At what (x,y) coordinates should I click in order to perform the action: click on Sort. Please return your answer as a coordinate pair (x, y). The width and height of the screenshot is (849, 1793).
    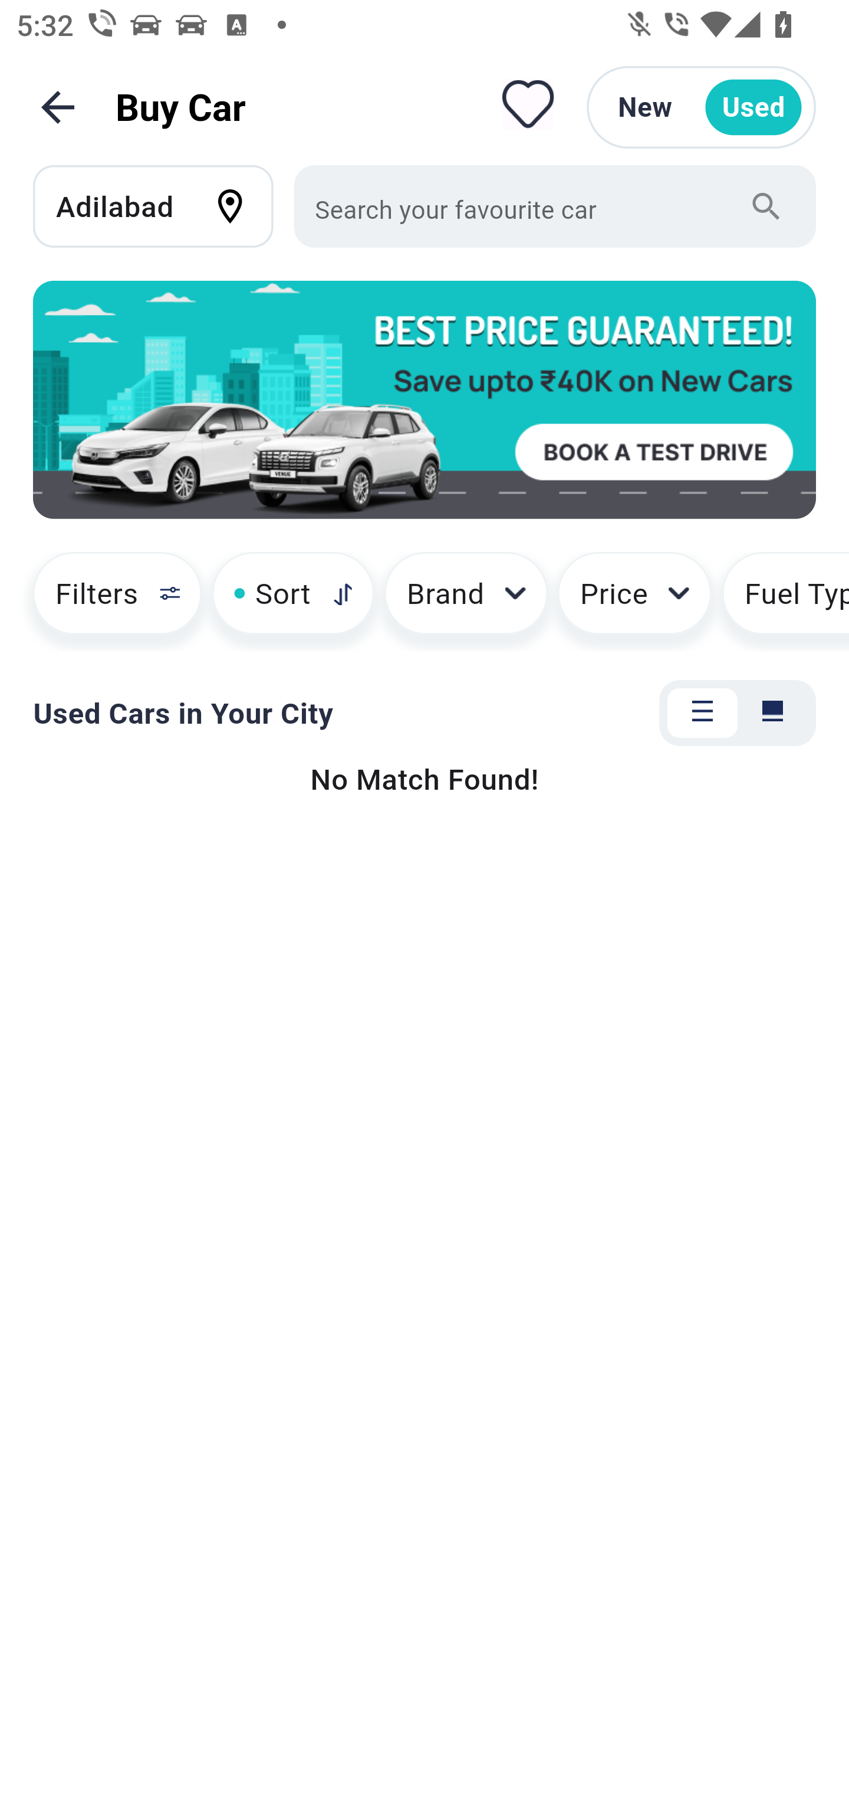
    Looking at the image, I should click on (292, 602).